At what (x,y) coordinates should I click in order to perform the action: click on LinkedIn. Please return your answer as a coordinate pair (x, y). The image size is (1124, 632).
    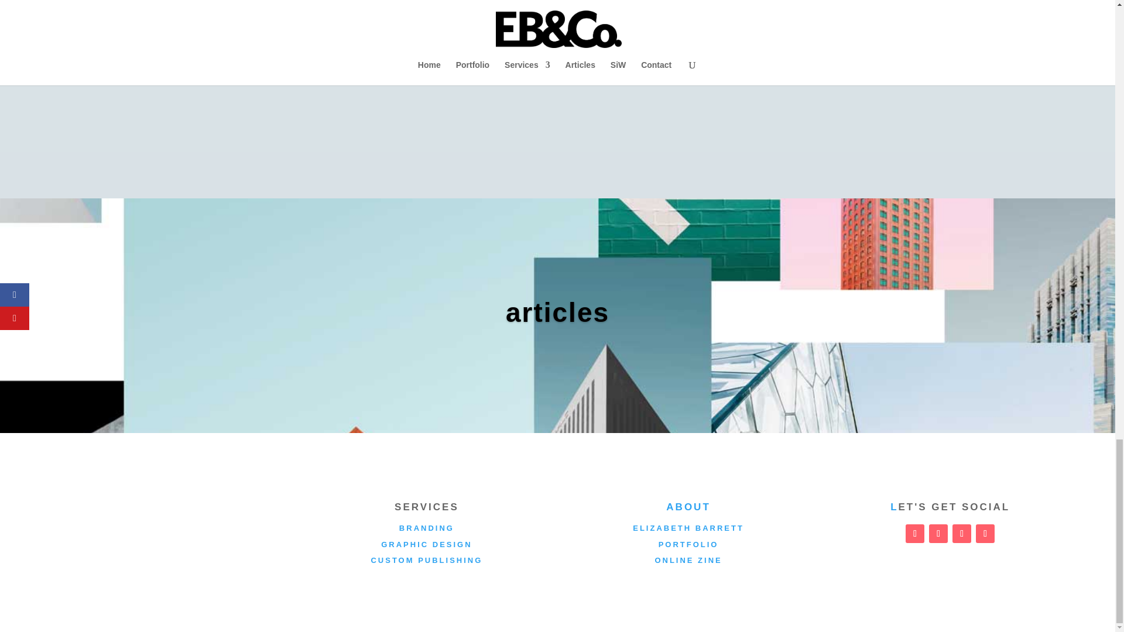
    Looking at the image, I should click on (985, 534).